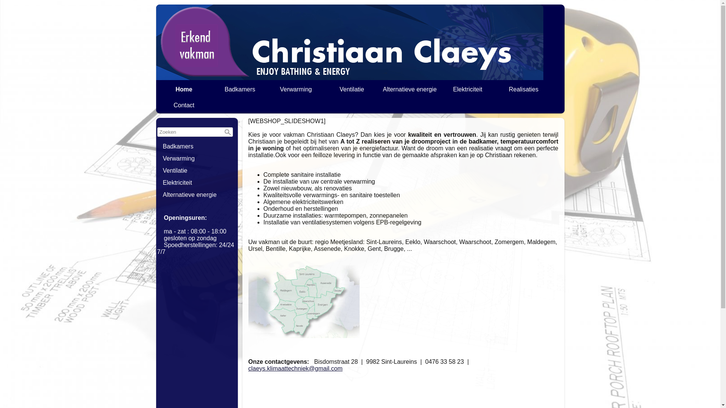 Image resolution: width=726 pixels, height=408 pixels. What do you see at coordinates (296, 90) in the screenshot?
I see `Verwarming` at bounding box center [296, 90].